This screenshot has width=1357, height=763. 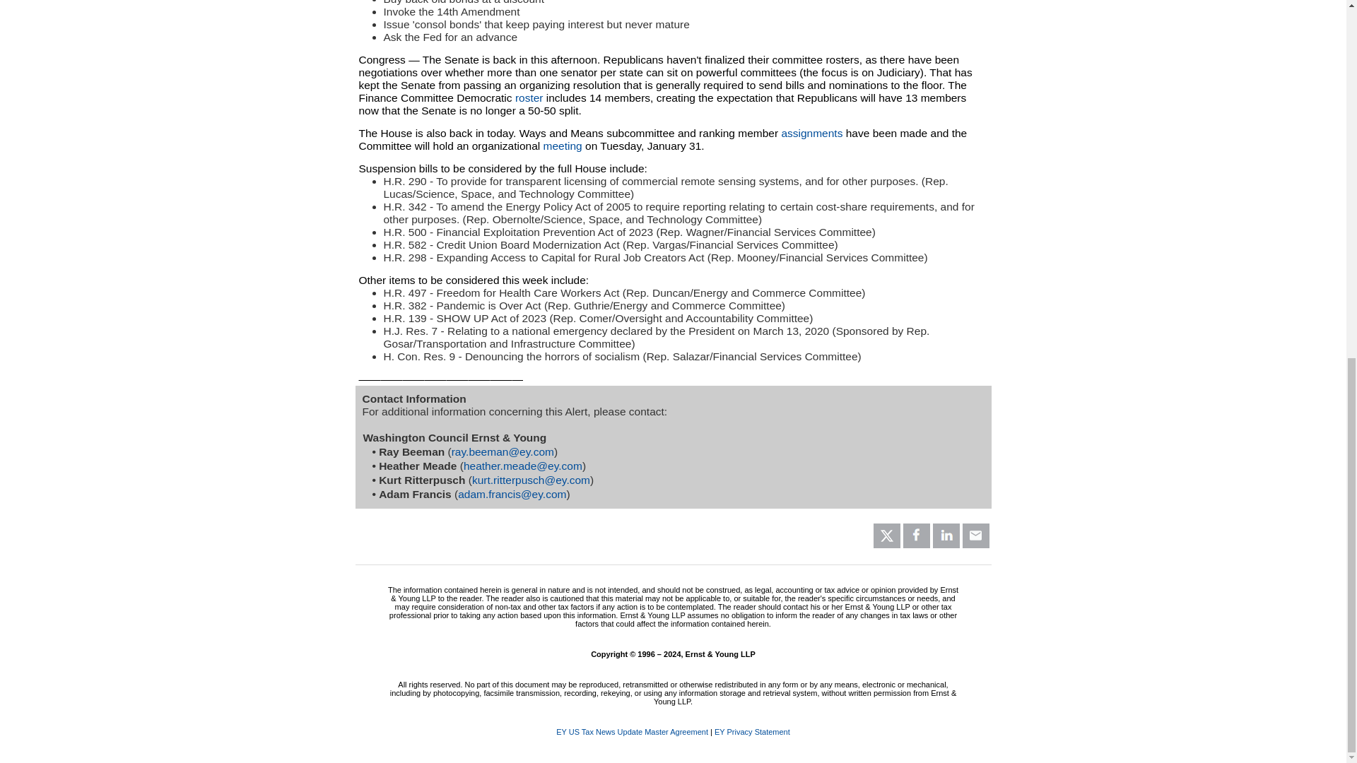 I want to click on EY Privacy Statement, so click(x=752, y=732).